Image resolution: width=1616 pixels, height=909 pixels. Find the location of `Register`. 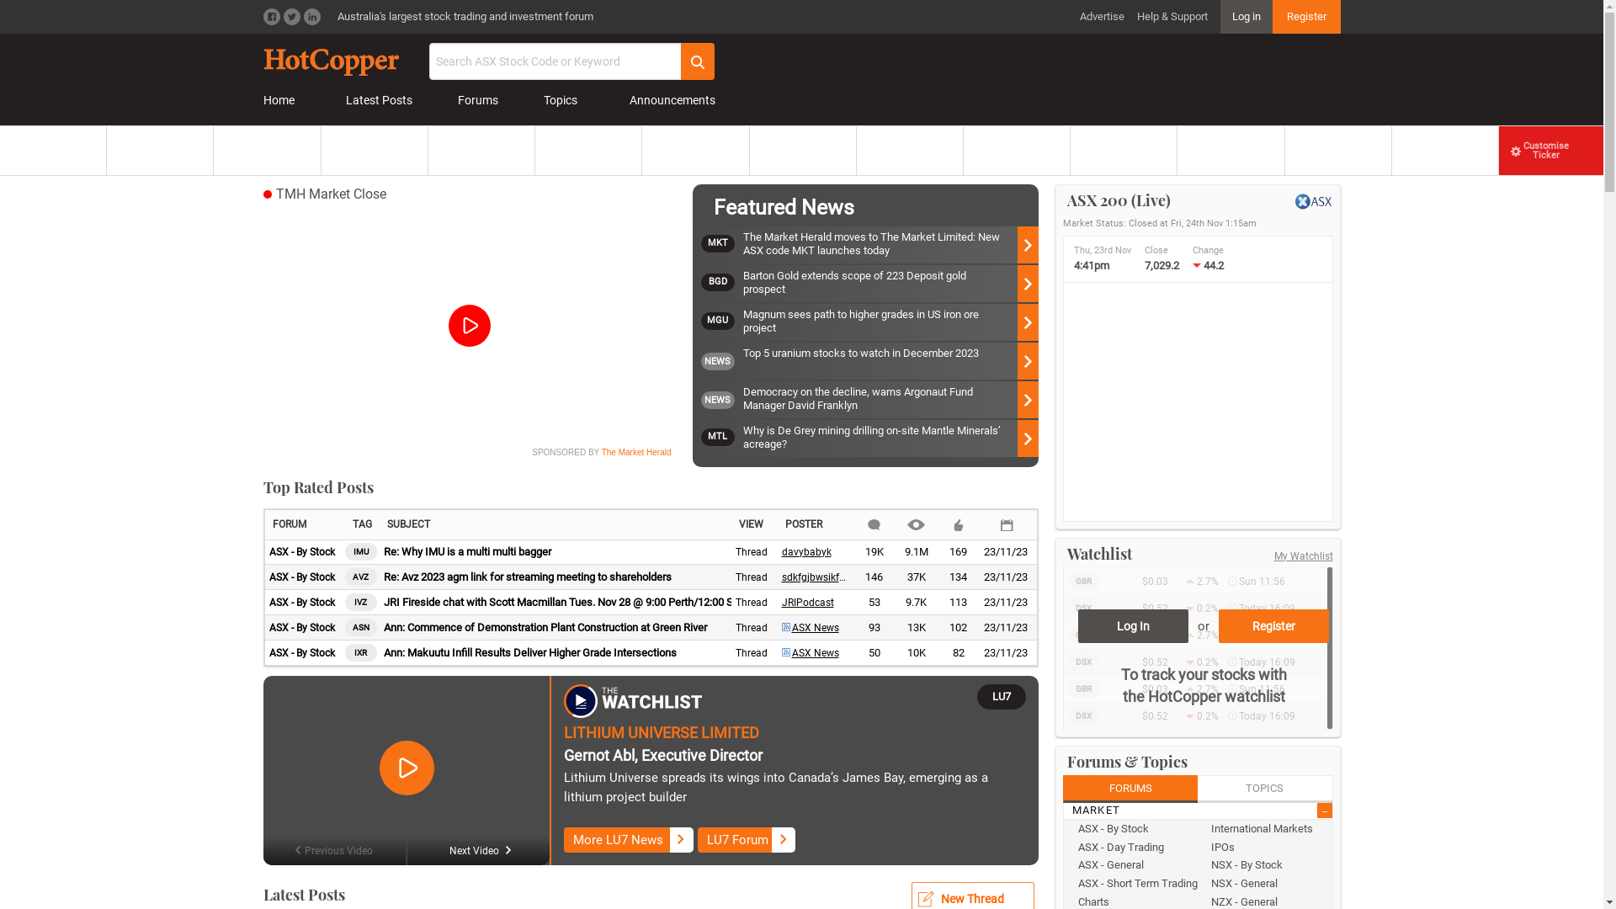

Register is located at coordinates (1306, 17).